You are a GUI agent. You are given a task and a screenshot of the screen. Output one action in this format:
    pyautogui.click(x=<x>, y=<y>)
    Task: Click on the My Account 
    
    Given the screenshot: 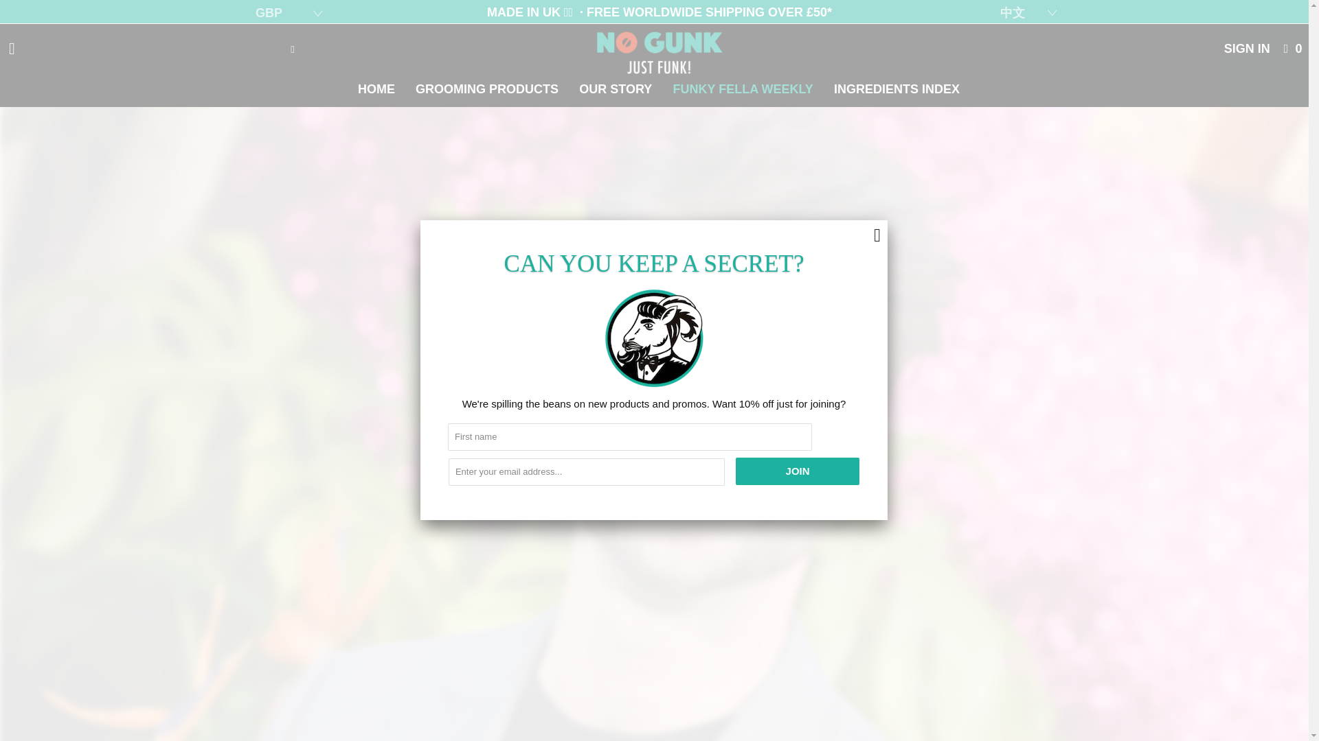 What is the action you would take?
    pyautogui.click(x=1246, y=48)
    